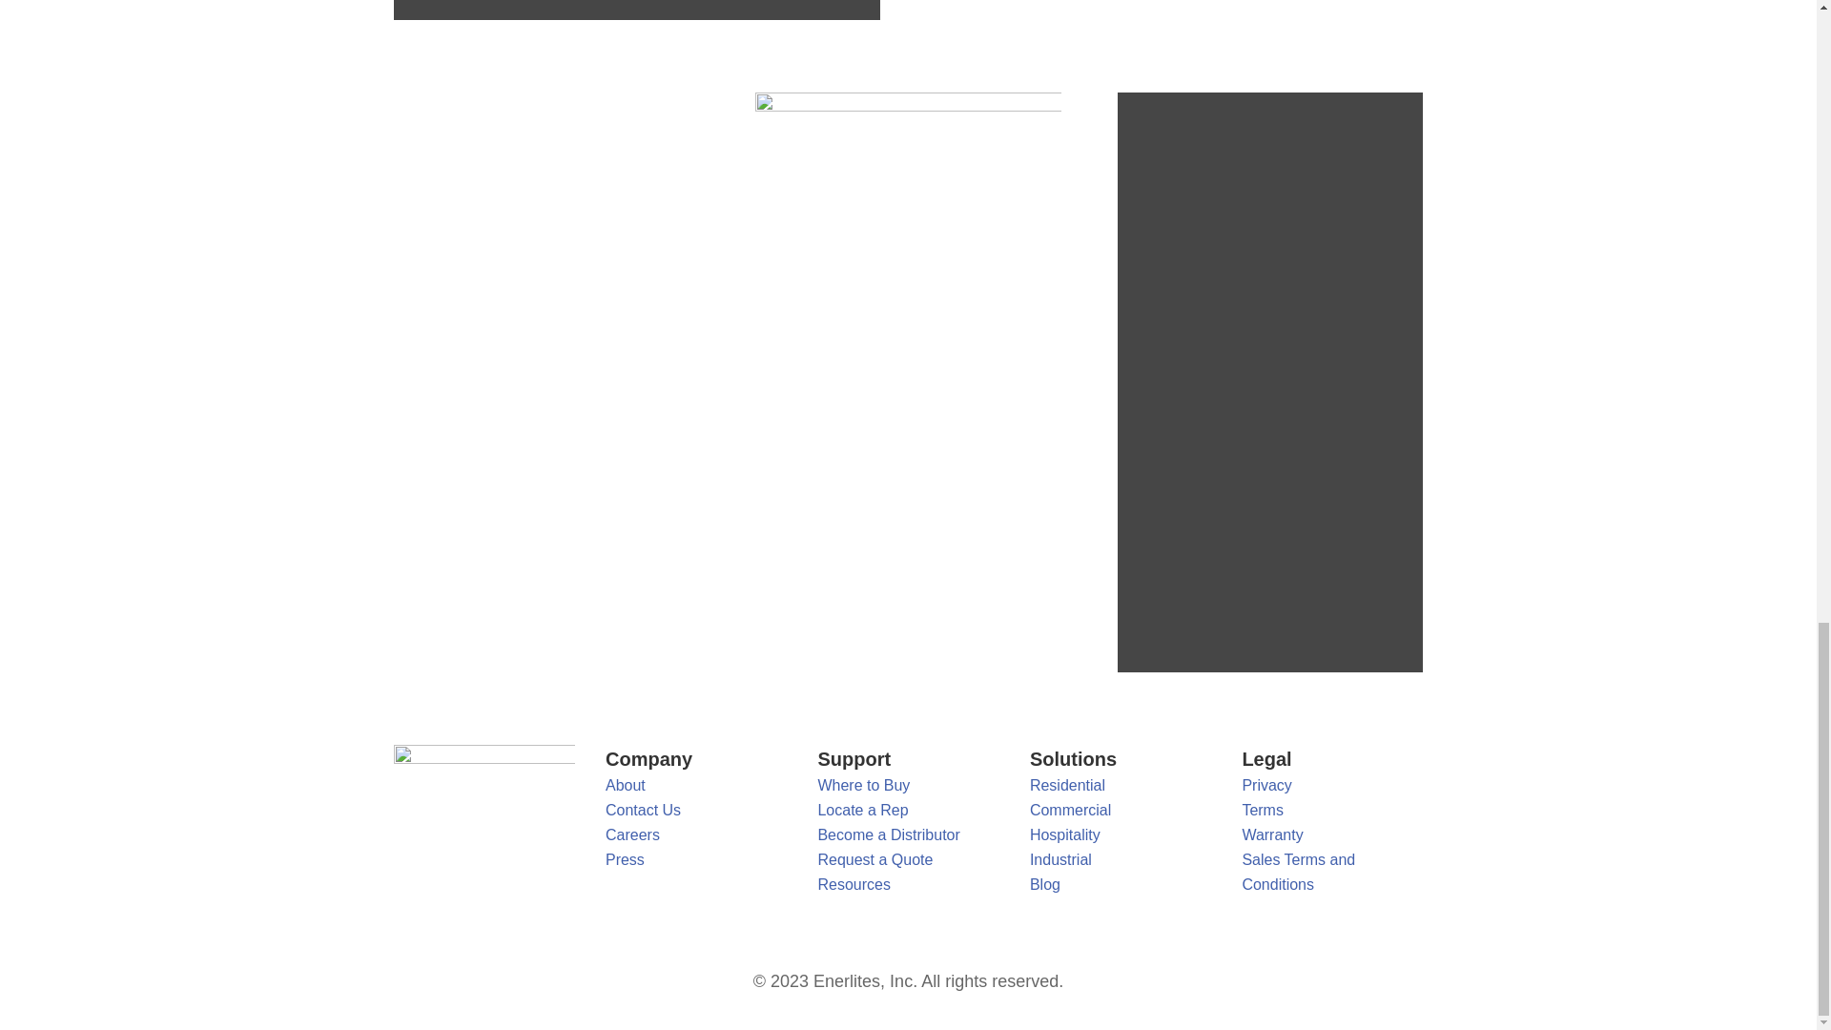  I want to click on Follow on Facebook, so click(427, 822).